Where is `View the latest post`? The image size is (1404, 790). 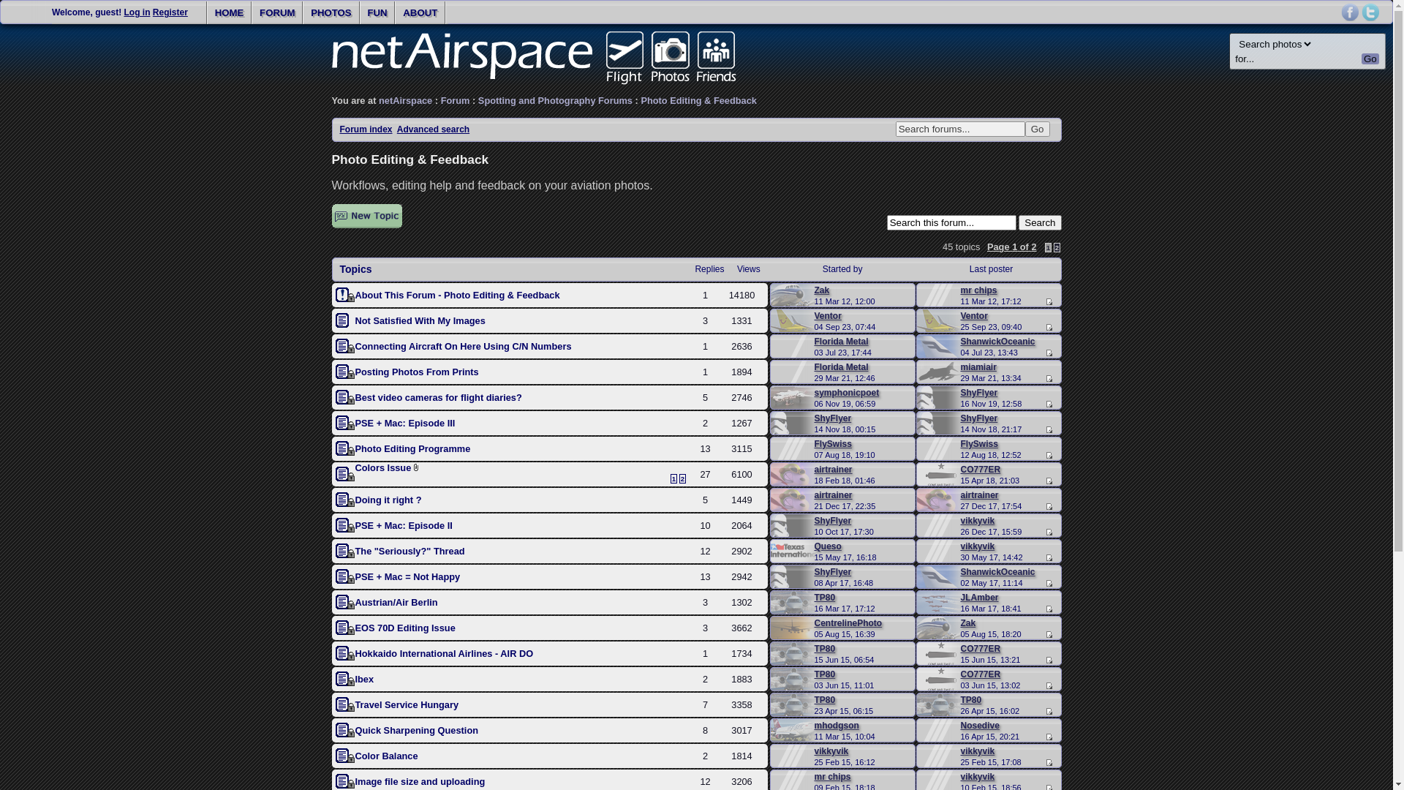
View the latest post is located at coordinates (1049, 404).